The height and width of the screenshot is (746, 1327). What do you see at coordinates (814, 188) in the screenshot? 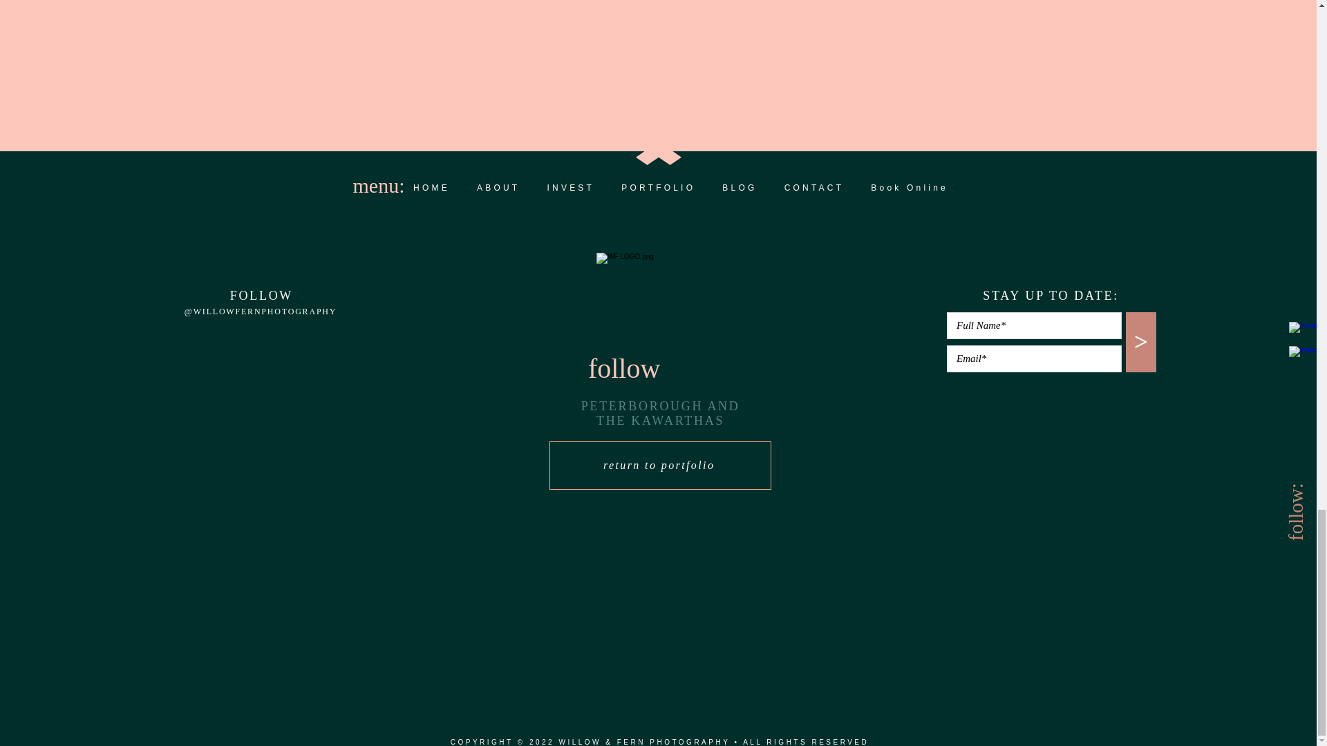
I see `CONTACT` at bounding box center [814, 188].